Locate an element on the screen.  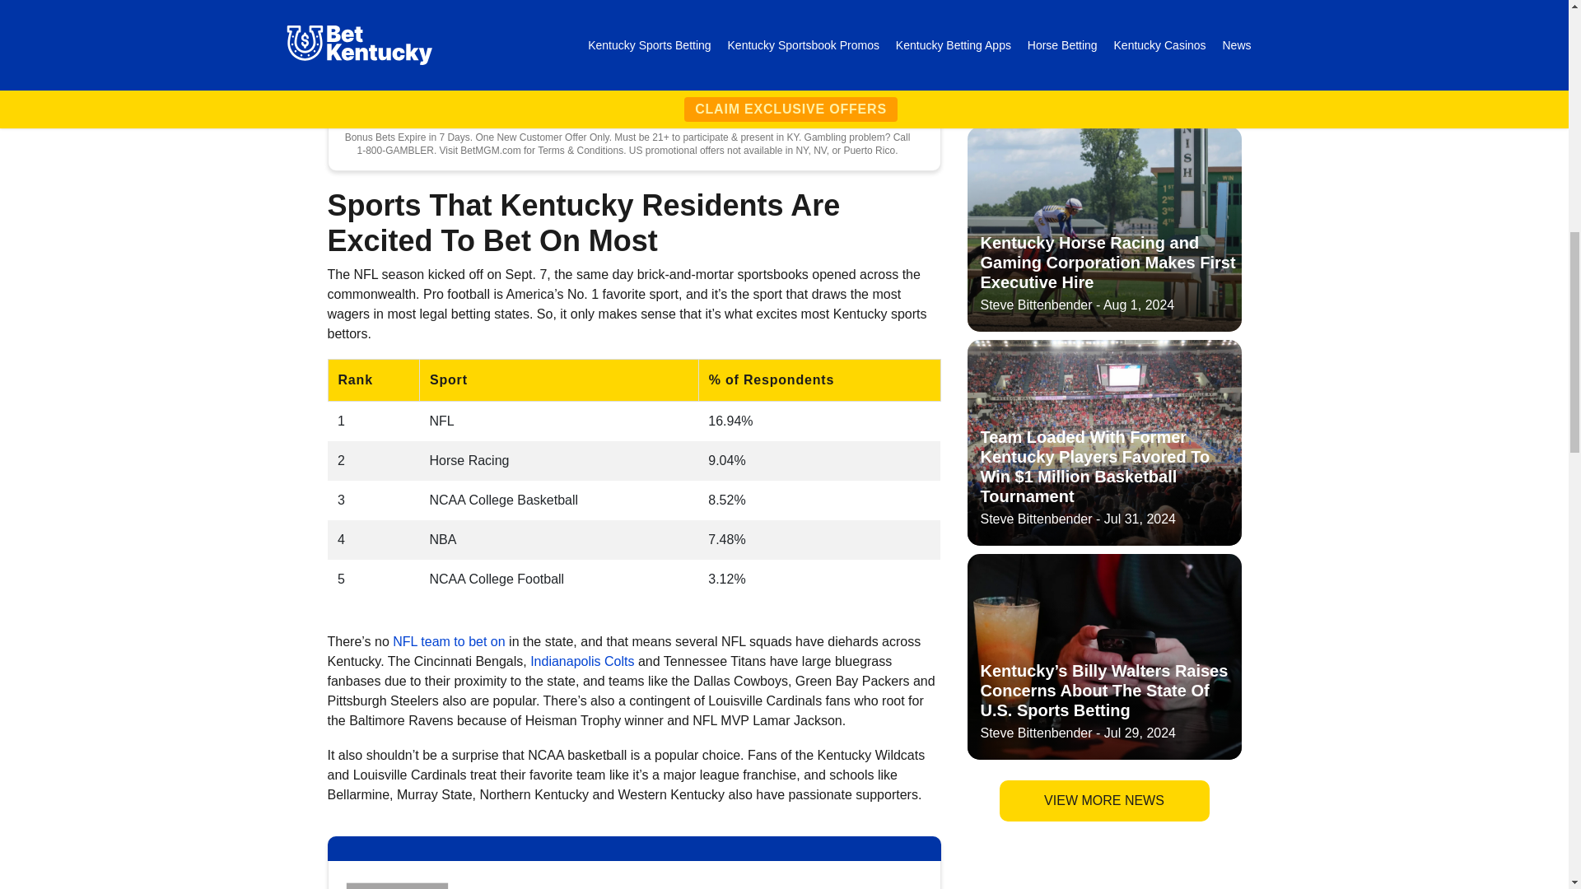
DraftKings Sports is located at coordinates (399, 882).